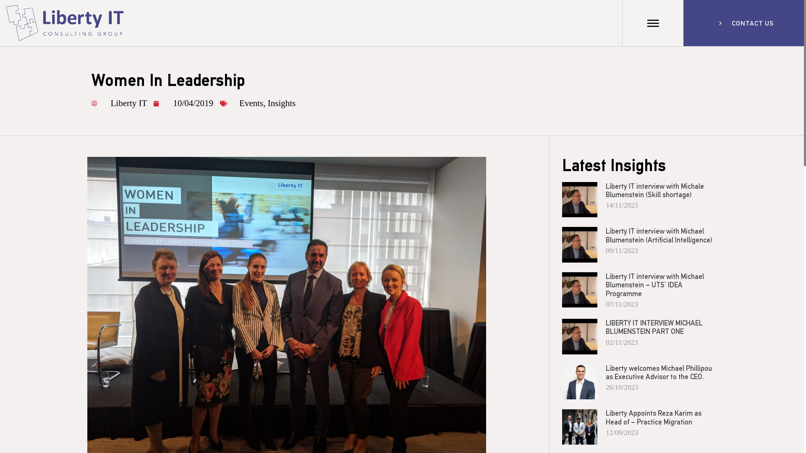 Image resolution: width=806 pixels, height=453 pixels. I want to click on LIBERTY IT INTERVIEW MICHAEL BLUMENSTEIN PART ONE, so click(654, 327).